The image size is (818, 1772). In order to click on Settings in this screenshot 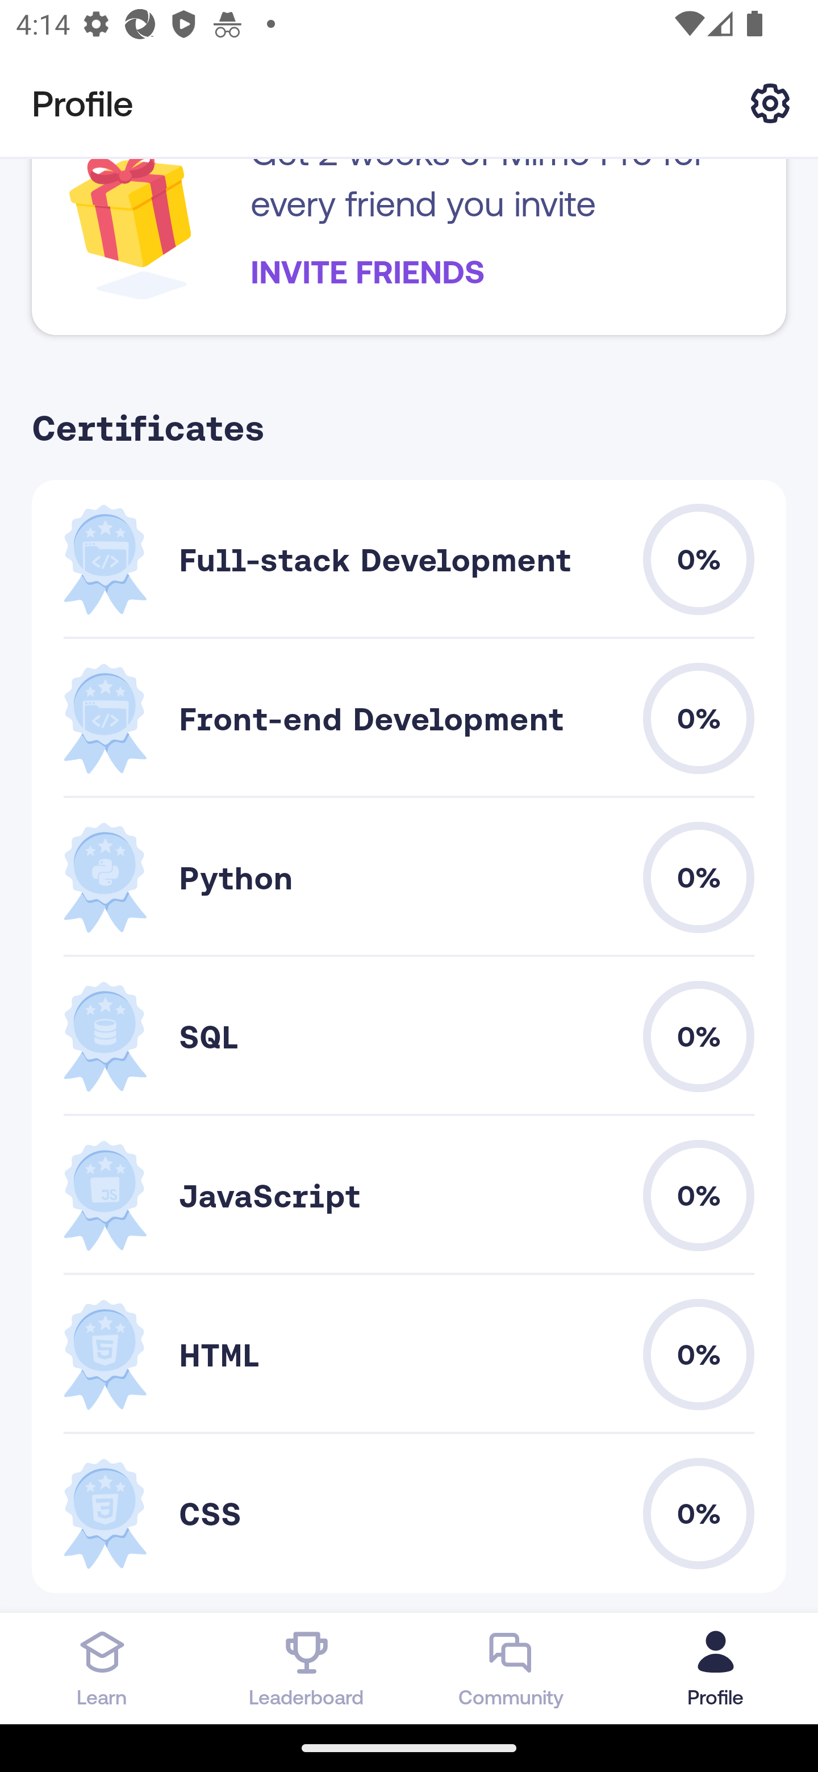, I will do `click(770, 102)`.